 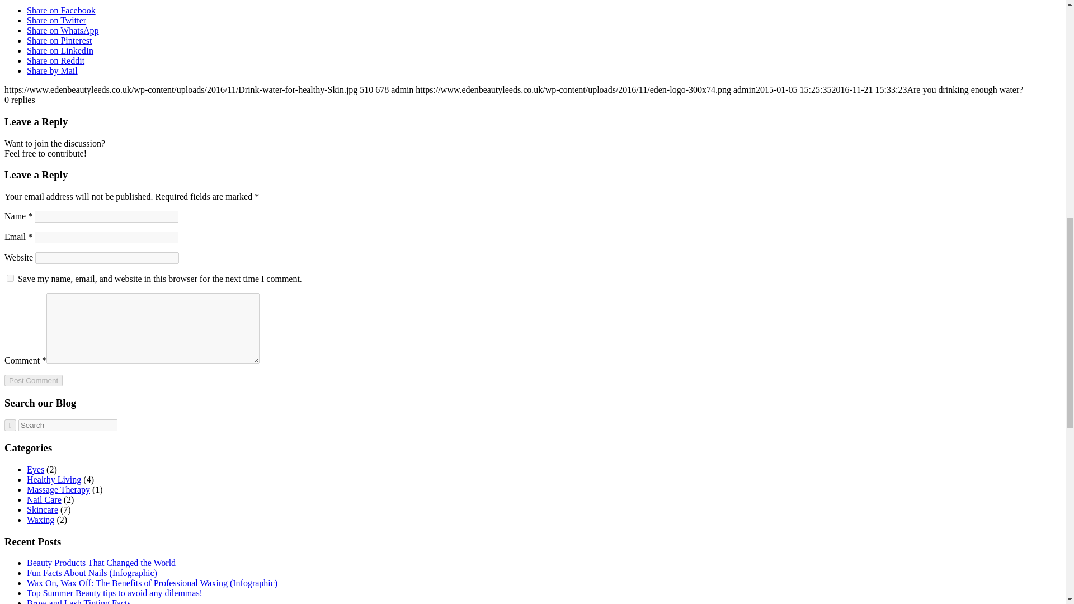 I want to click on Skincare, so click(x=43, y=509).